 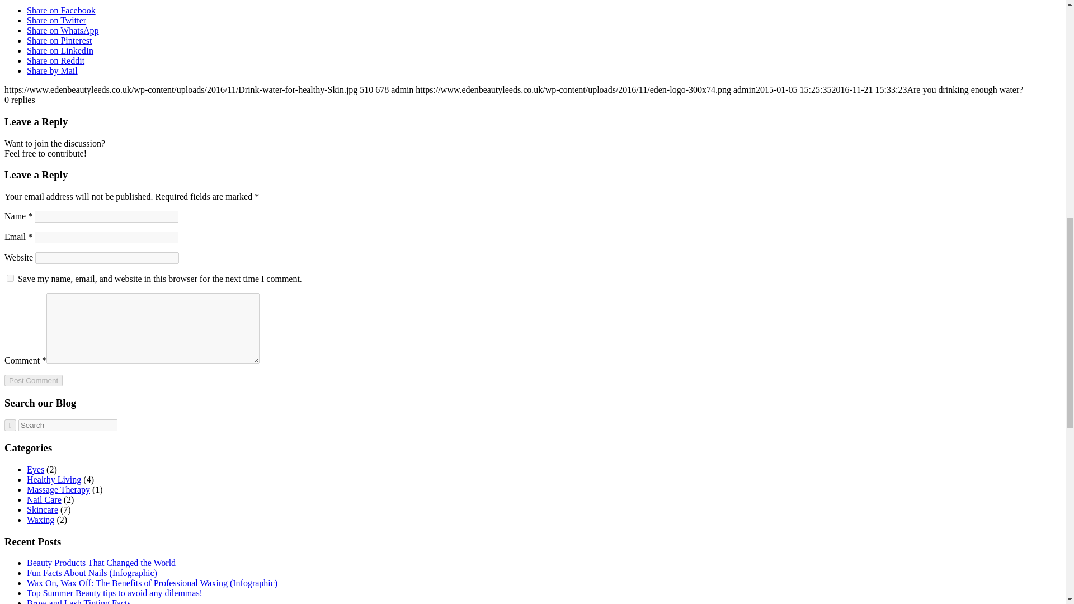 I want to click on Skincare, so click(x=43, y=509).